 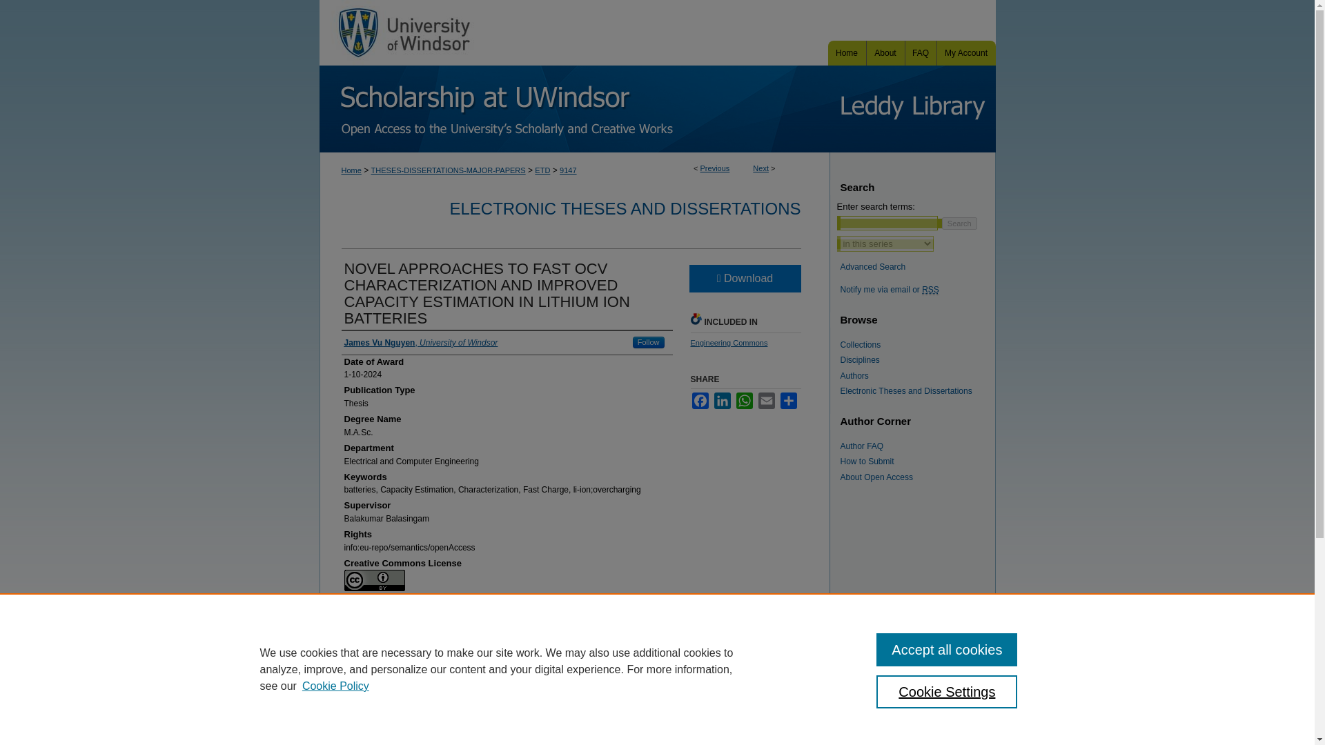 What do you see at coordinates (885, 53) in the screenshot?
I see `About` at bounding box center [885, 53].